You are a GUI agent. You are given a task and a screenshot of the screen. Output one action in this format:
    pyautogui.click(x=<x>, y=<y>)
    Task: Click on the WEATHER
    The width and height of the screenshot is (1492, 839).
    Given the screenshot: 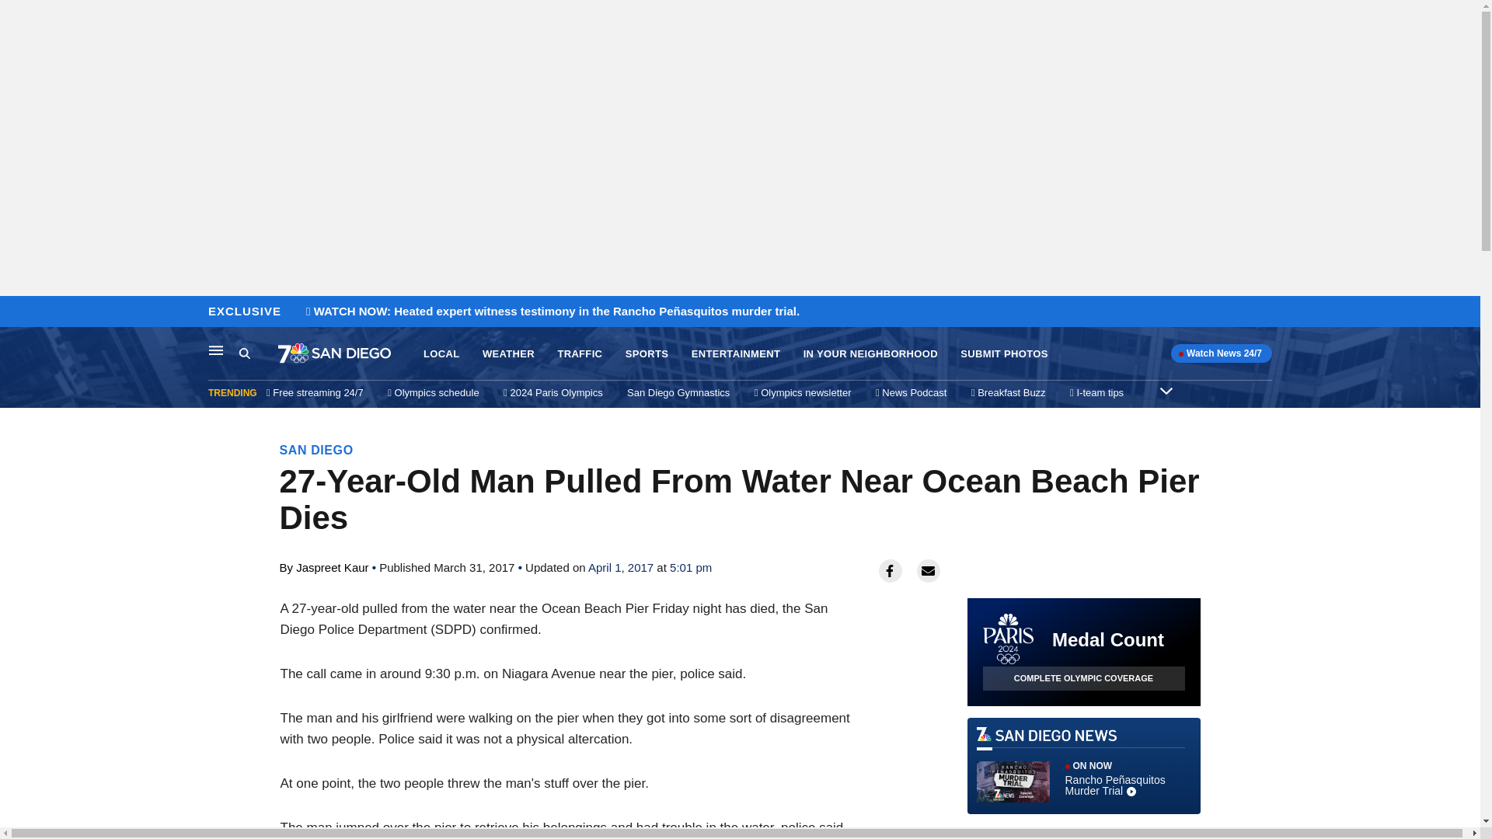 What is the action you would take?
    pyautogui.click(x=508, y=354)
    